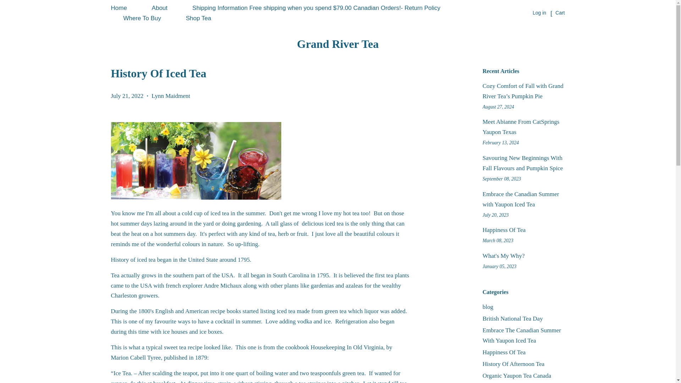  Describe the element at coordinates (124, 8) in the screenshot. I see `Home` at that location.